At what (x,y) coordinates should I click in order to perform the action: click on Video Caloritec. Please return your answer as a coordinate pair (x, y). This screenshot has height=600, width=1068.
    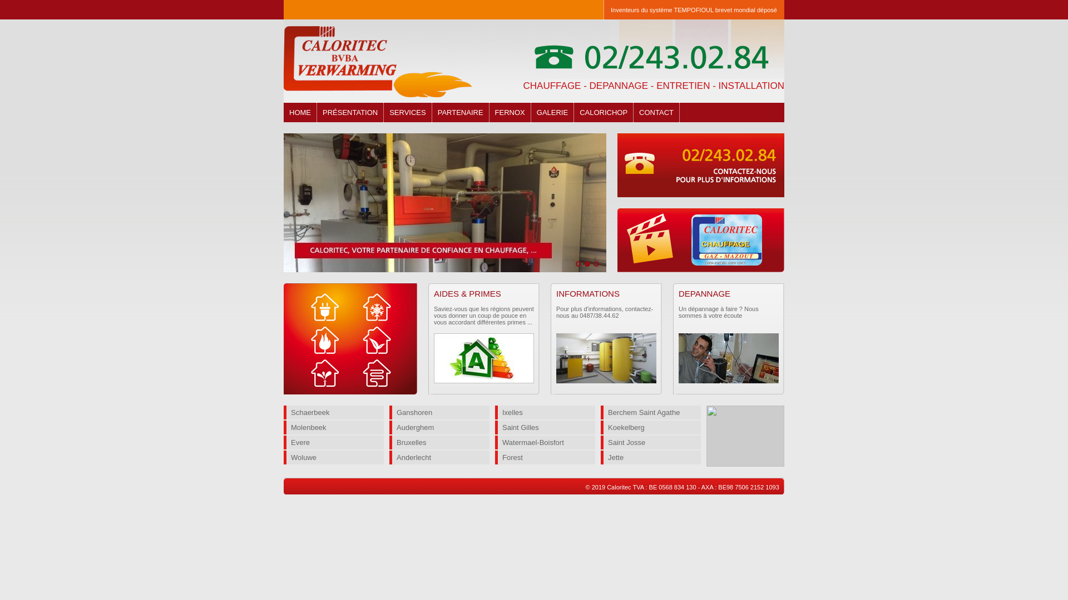
    Looking at the image, I should click on (701, 240).